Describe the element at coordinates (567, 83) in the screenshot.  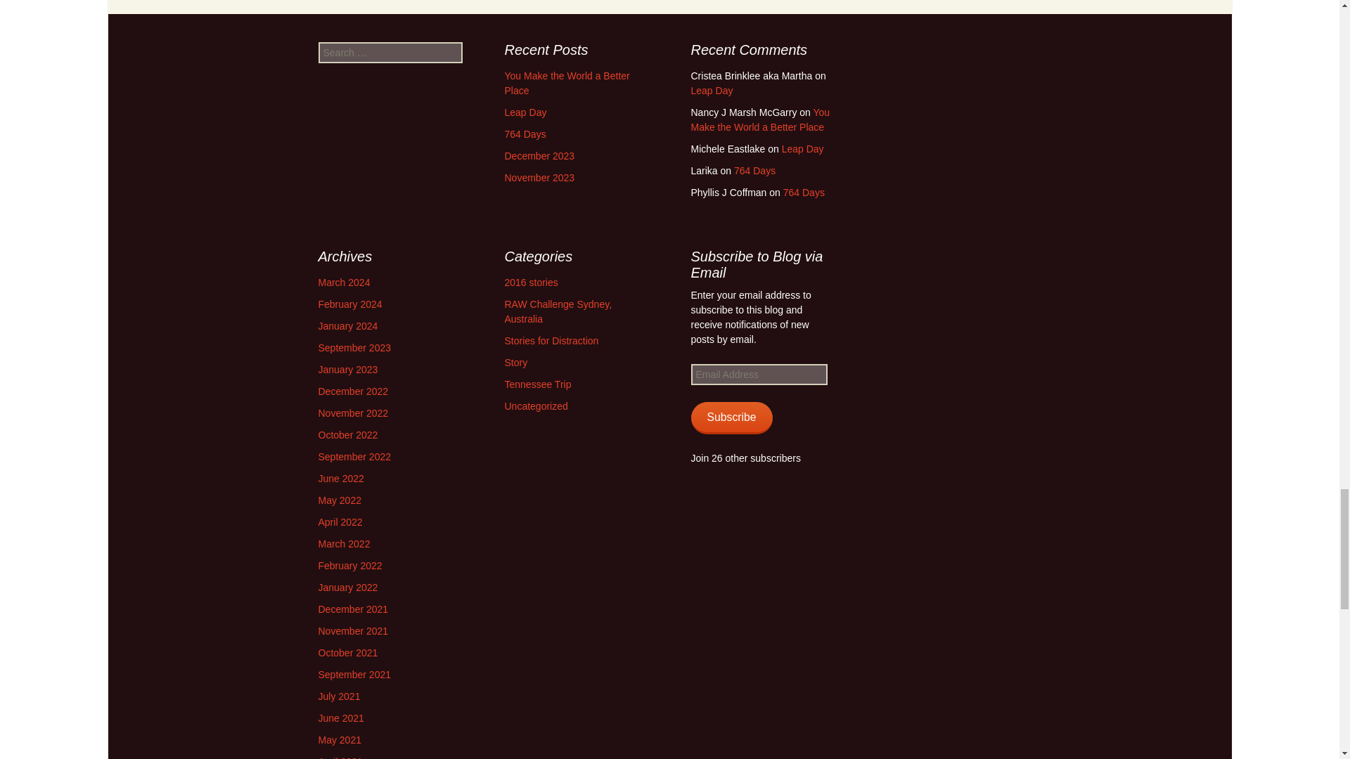
I see `You Make the World a Better Place` at that location.